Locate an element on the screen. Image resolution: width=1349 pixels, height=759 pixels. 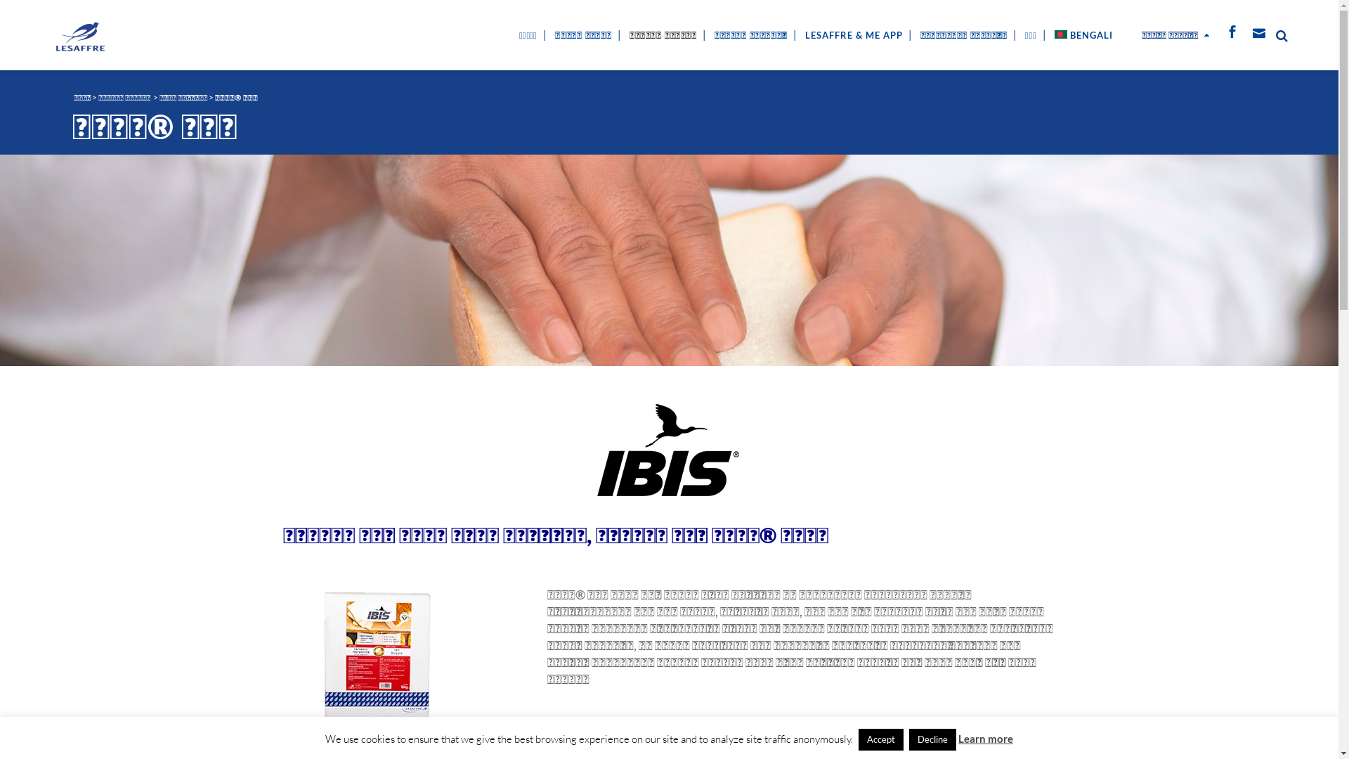
BENGALI is located at coordinates (1085, 35).